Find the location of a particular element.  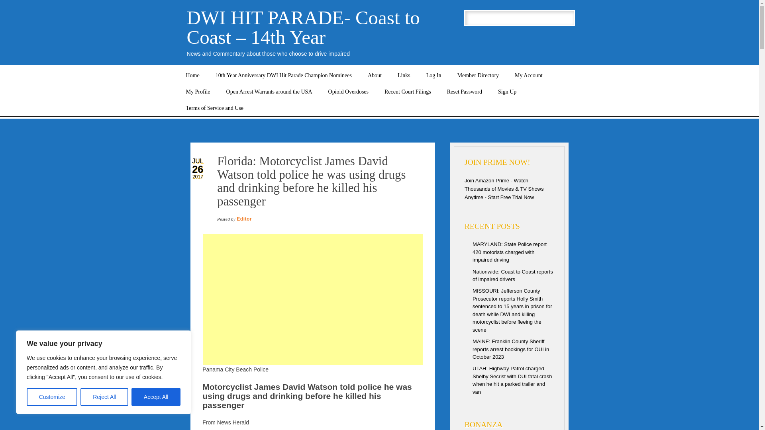

My Account is located at coordinates (528, 75).